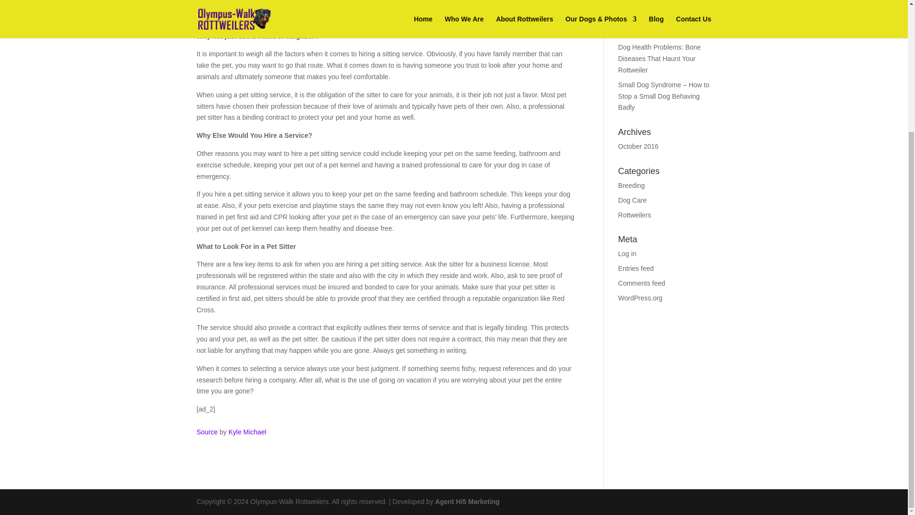  Describe the element at coordinates (640, 298) in the screenshot. I see `WordPress.org` at that location.